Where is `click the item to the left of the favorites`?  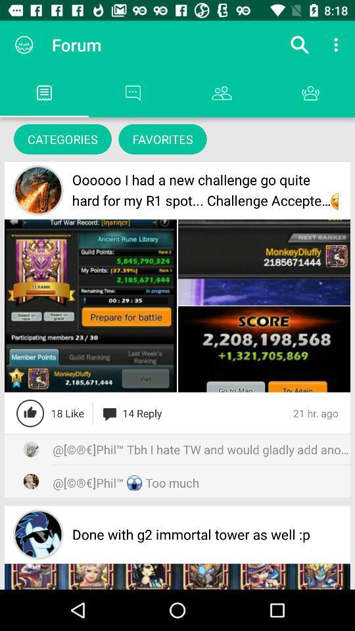 click the item to the left of the favorites is located at coordinates (62, 139).